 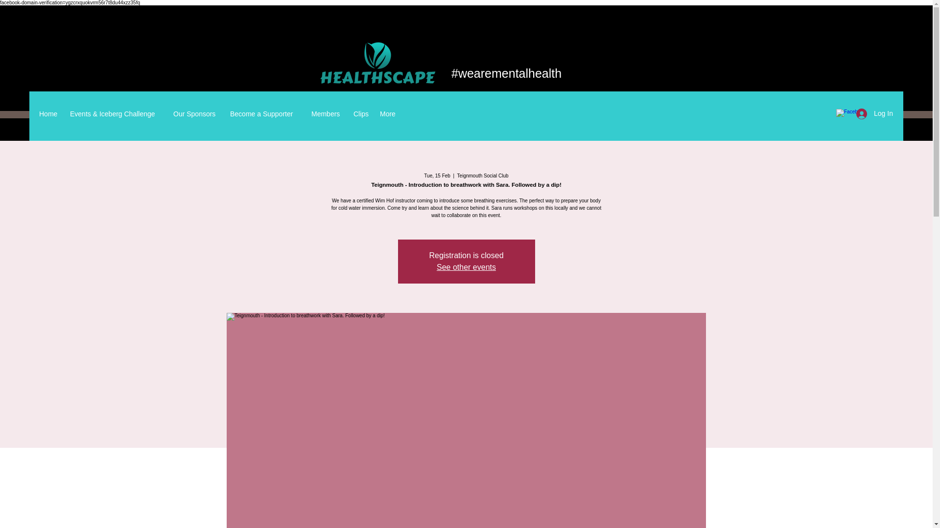 What do you see at coordinates (49, 114) in the screenshot?
I see `Home` at bounding box center [49, 114].